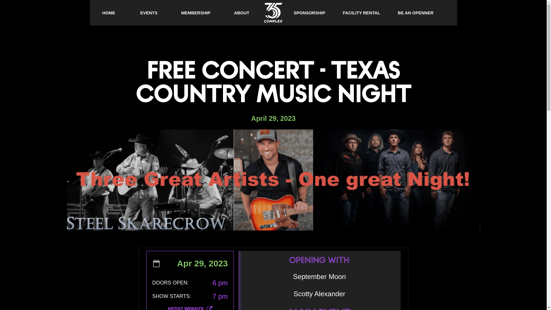 The width and height of the screenshot is (551, 310). Describe the element at coordinates (196, 13) in the screenshot. I see `MEMBERSHIP` at that location.